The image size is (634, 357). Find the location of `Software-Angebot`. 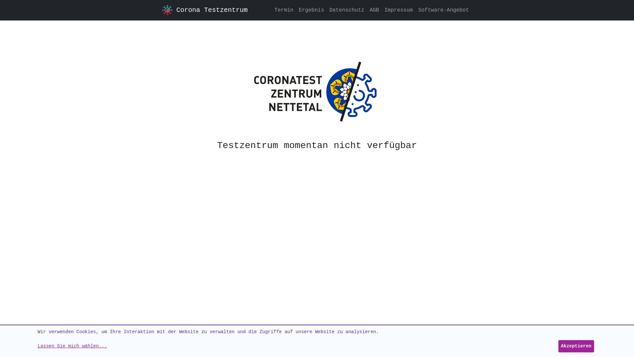

Software-Angebot is located at coordinates (443, 10).